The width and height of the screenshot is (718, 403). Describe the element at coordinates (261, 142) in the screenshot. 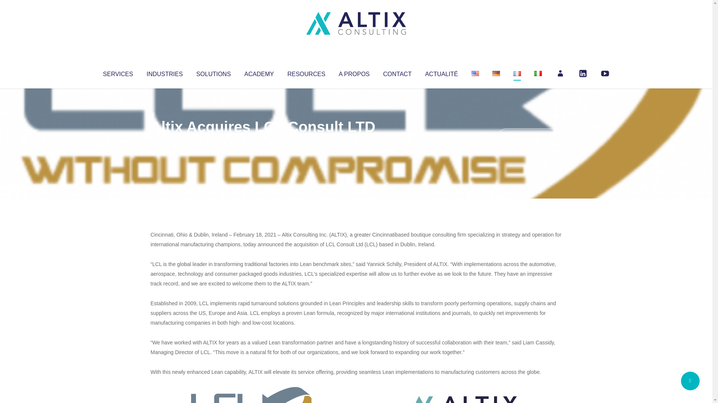

I see `Uncategorized` at that location.